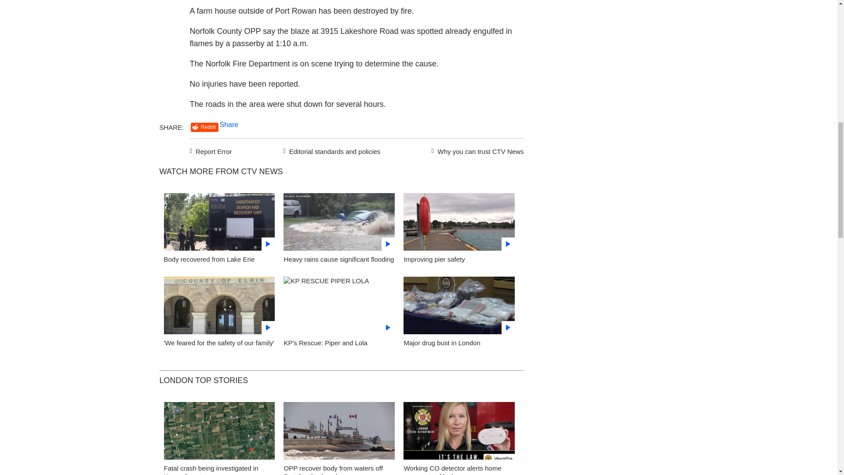 The image size is (844, 475). Describe the element at coordinates (333, 470) in the screenshot. I see `OPP recover body from waters off Port Stanley beach` at that location.